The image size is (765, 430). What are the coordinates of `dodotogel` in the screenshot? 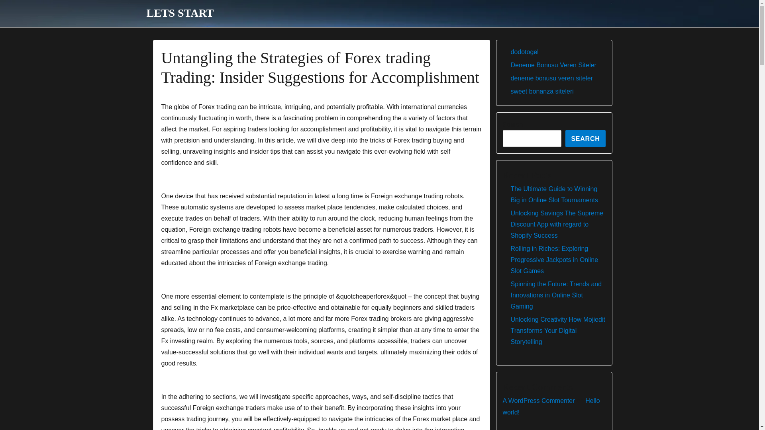 It's located at (524, 52).